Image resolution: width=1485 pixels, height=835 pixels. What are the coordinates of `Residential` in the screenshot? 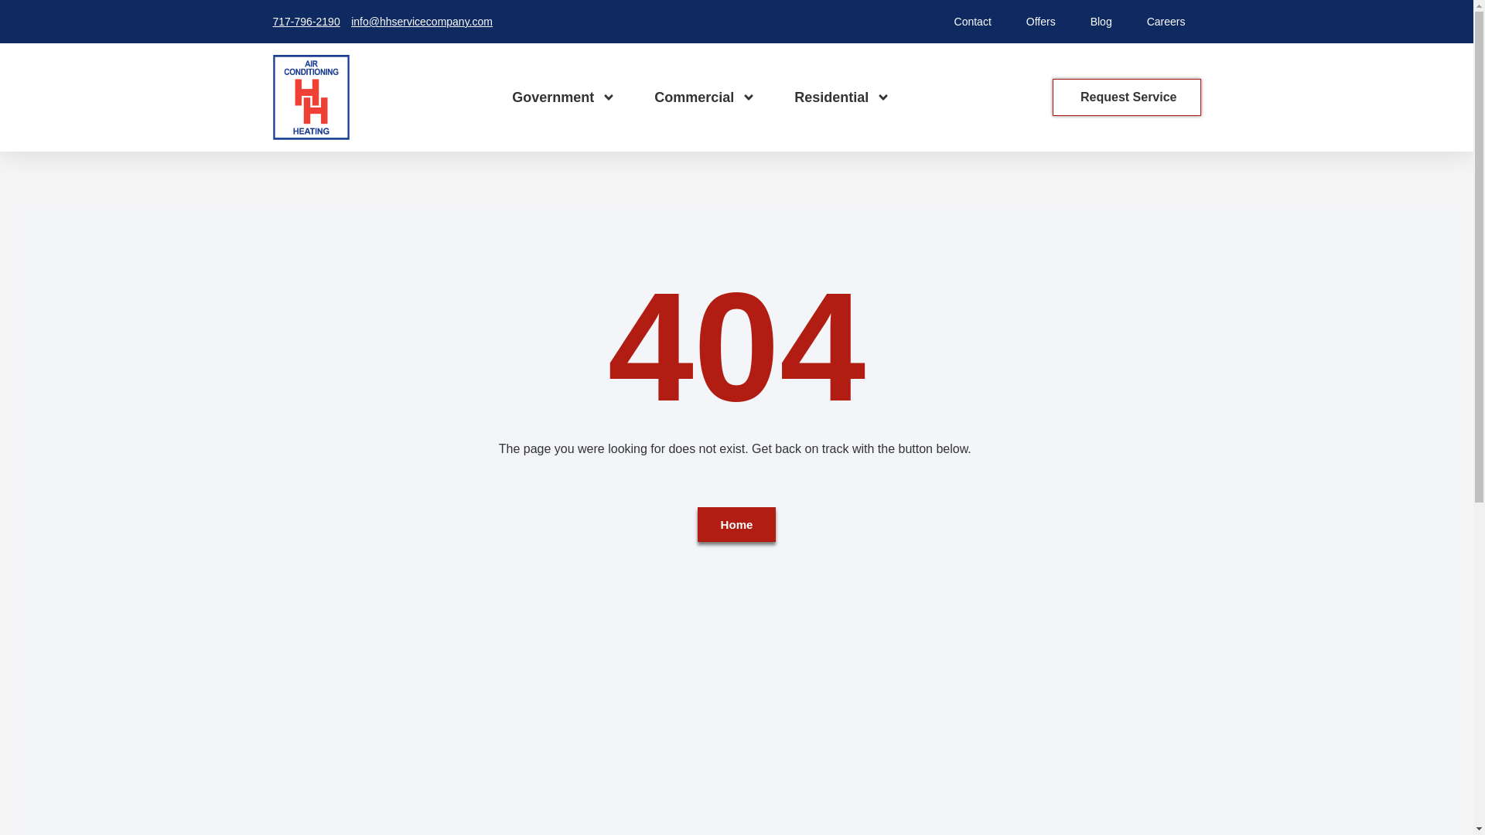 It's located at (841, 97).